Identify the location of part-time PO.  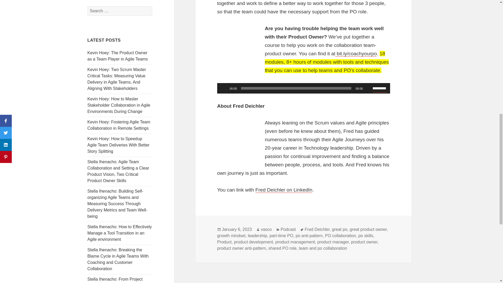
(281, 236).